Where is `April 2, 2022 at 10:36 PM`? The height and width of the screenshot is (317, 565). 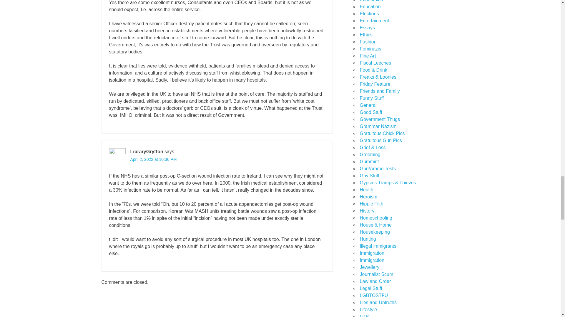
April 2, 2022 at 10:36 PM is located at coordinates (153, 159).